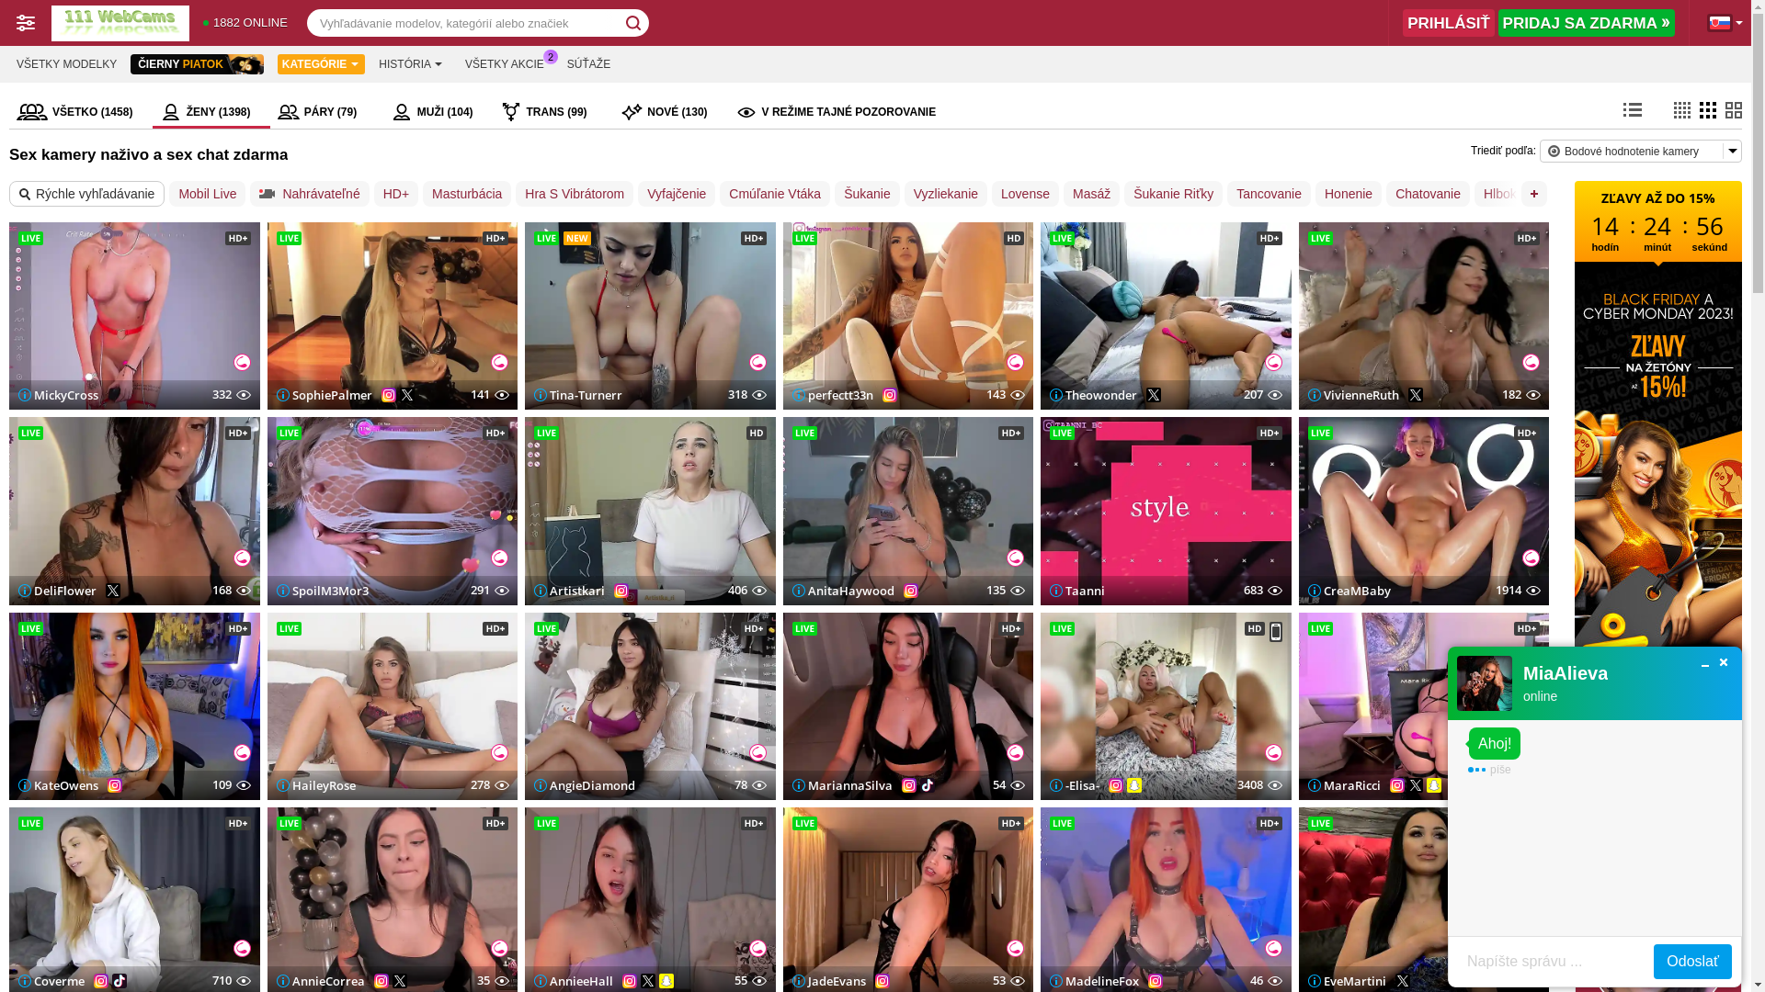 Image resolution: width=1765 pixels, height=992 pixels. Describe the element at coordinates (208, 194) in the screenshot. I see `Mobil Live` at that location.